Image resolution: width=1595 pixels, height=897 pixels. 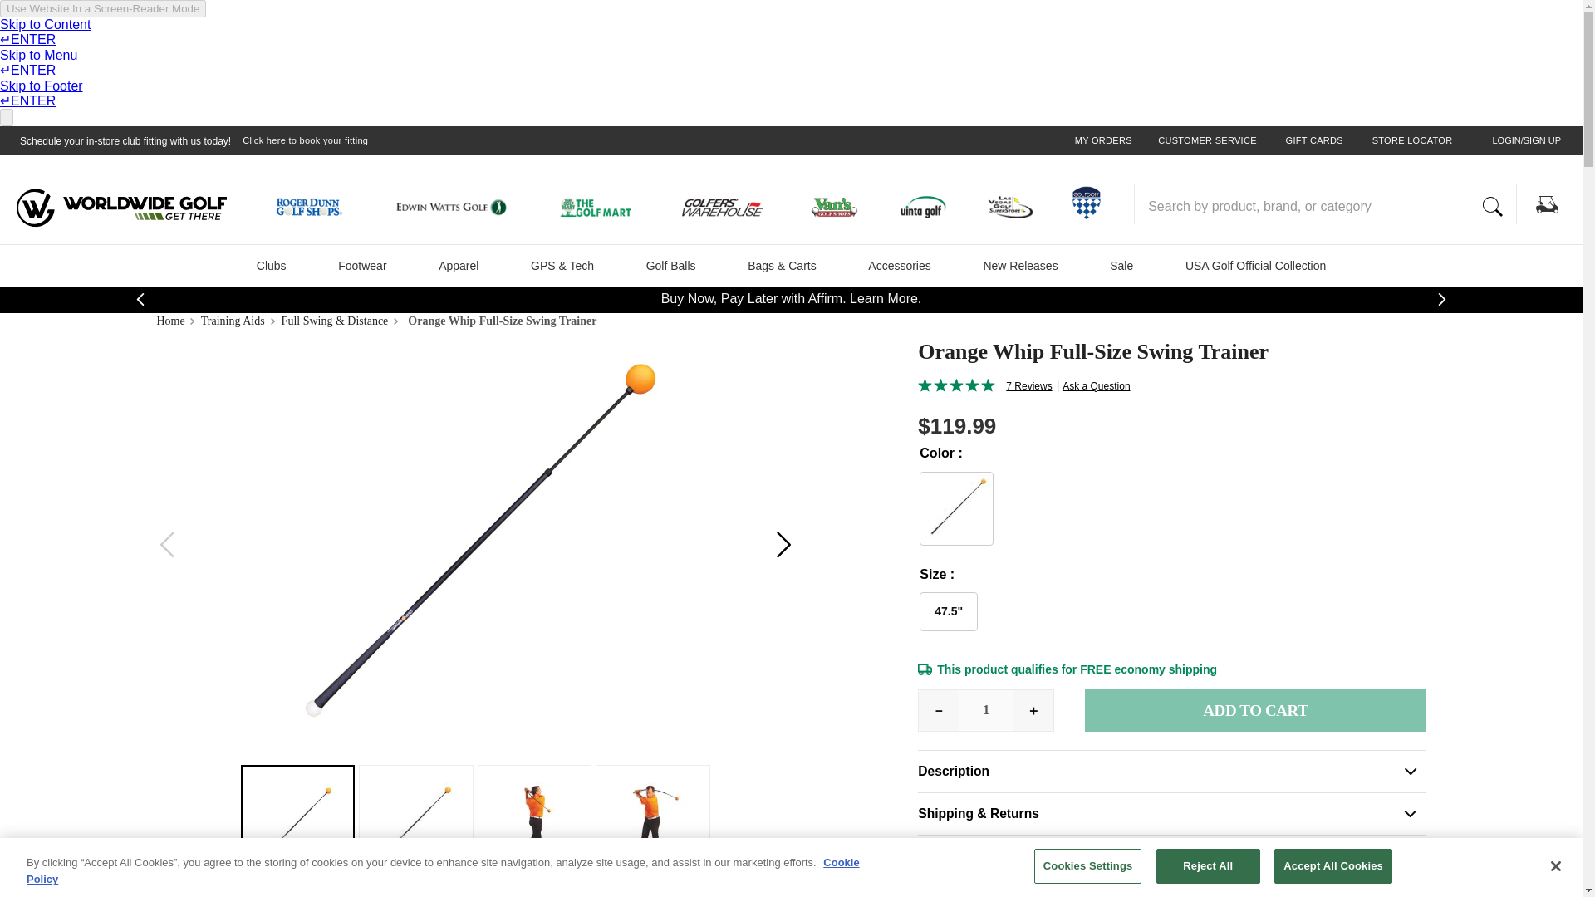 I want to click on Sale, so click(x=1121, y=265).